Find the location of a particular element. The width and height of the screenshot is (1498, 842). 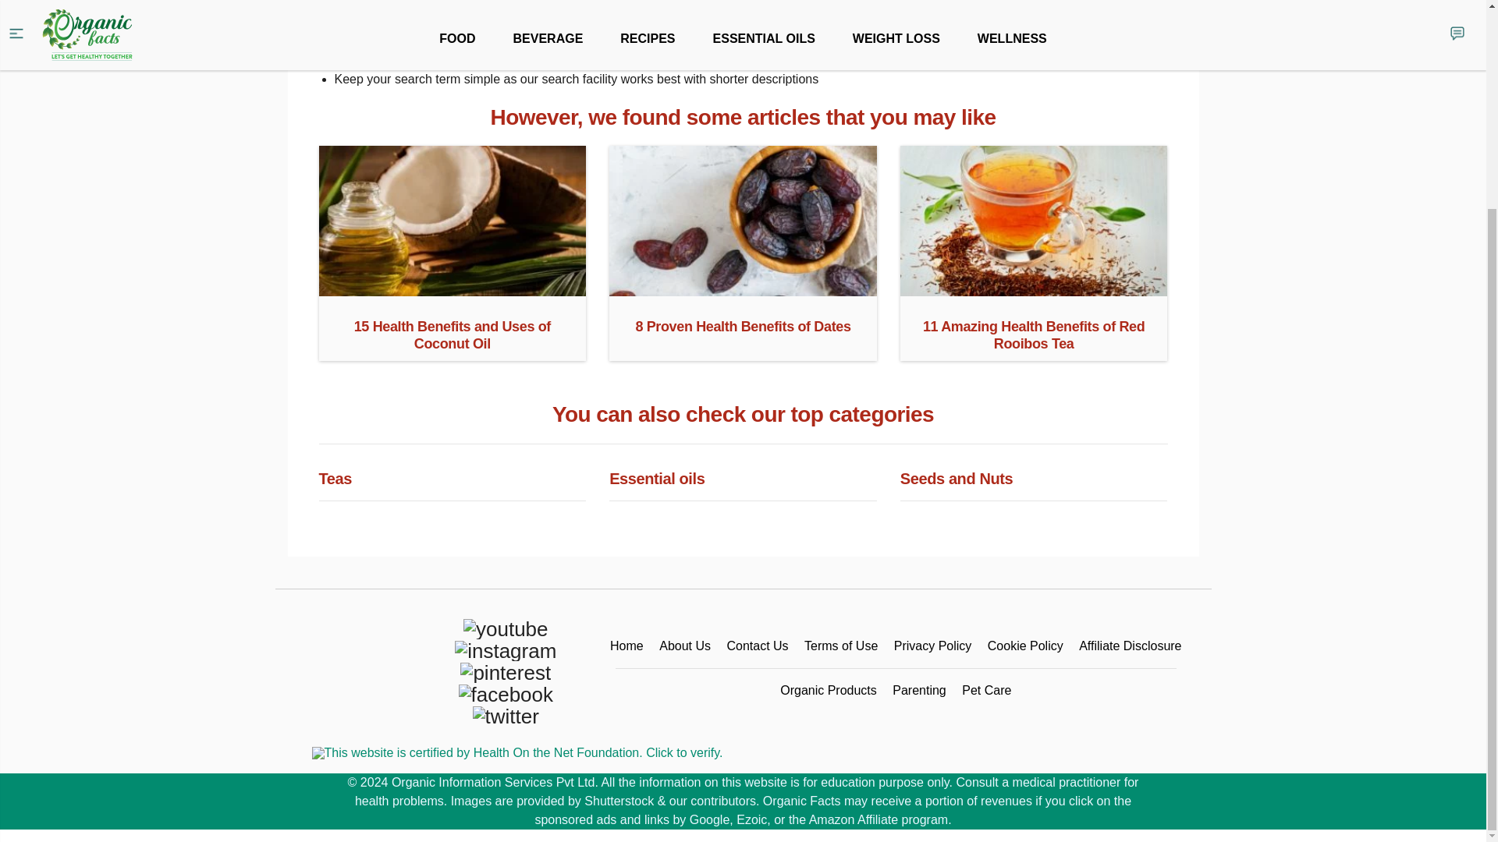

Home is located at coordinates (627, 646).